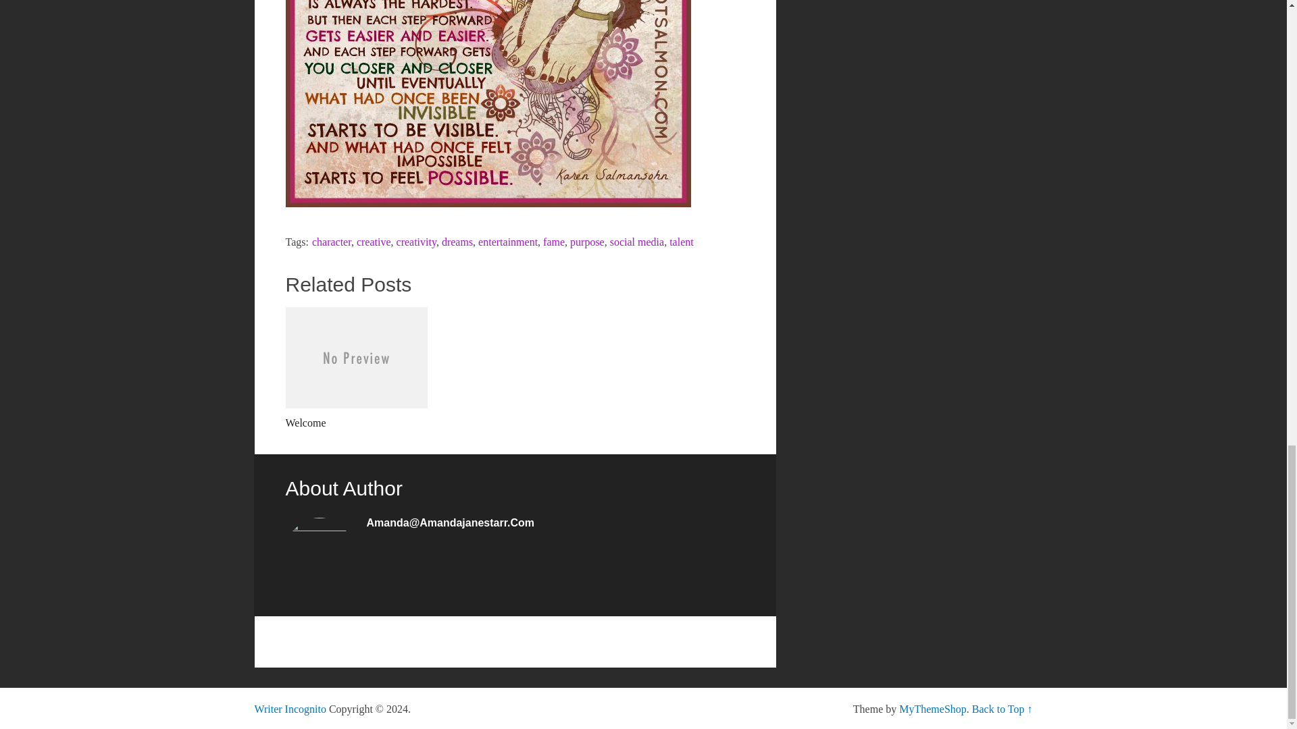 The width and height of the screenshot is (1297, 729). Describe the element at coordinates (332, 242) in the screenshot. I see `character` at that location.